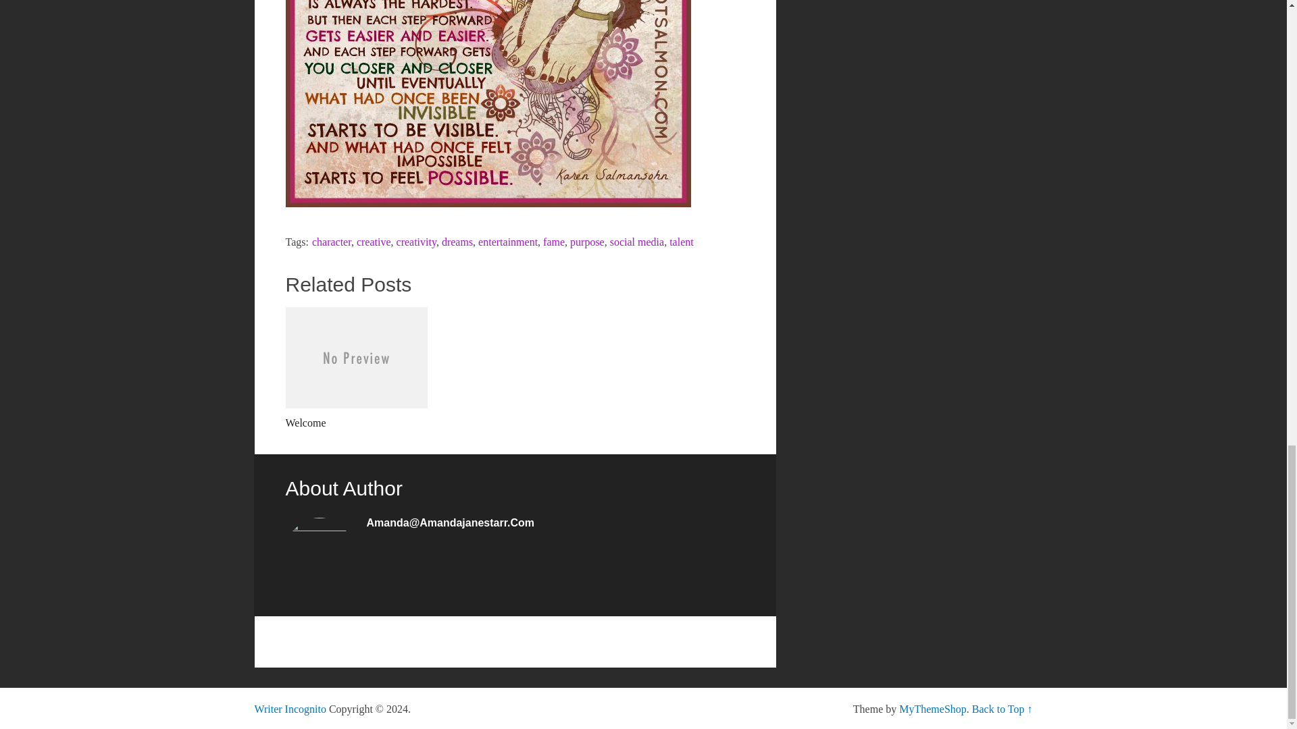 The width and height of the screenshot is (1297, 729). Describe the element at coordinates (332, 242) in the screenshot. I see `character` at that location.